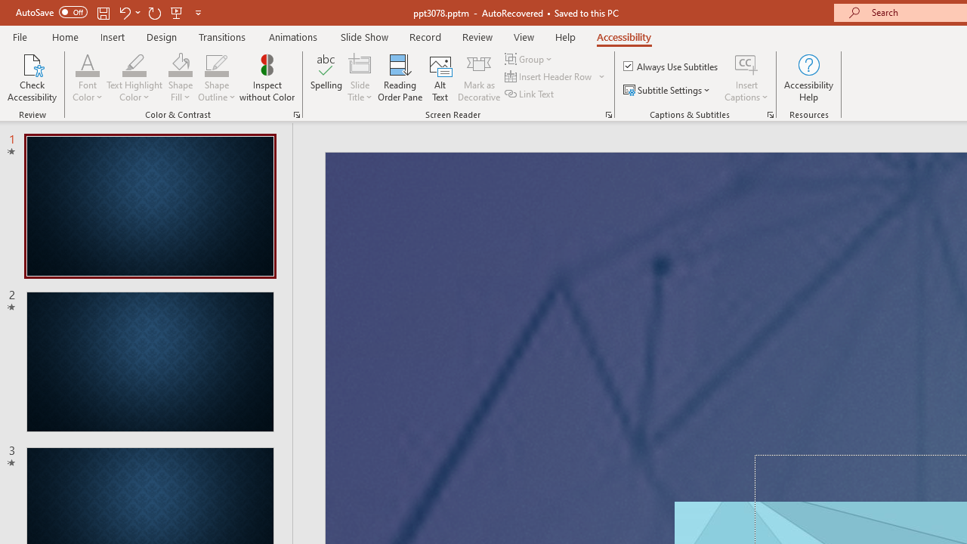  What do you see at coordinates (530, 59) in the screenshot?
I see `Group` at bounding box center [530, 59].